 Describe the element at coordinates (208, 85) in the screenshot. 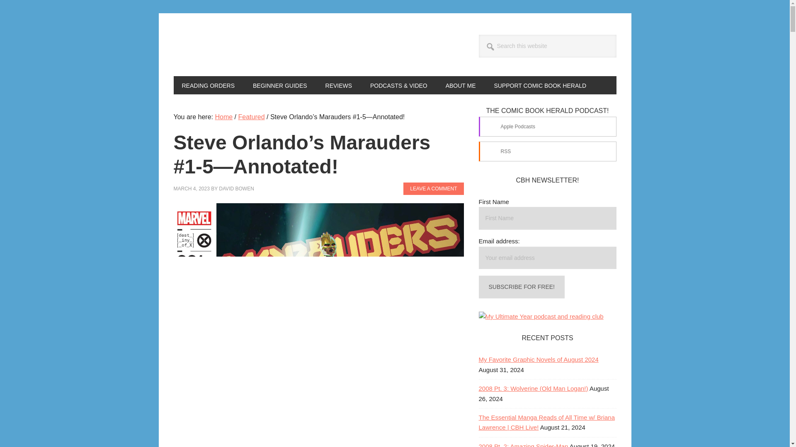

I see `Comic Book Herald reading orders!` at that location.